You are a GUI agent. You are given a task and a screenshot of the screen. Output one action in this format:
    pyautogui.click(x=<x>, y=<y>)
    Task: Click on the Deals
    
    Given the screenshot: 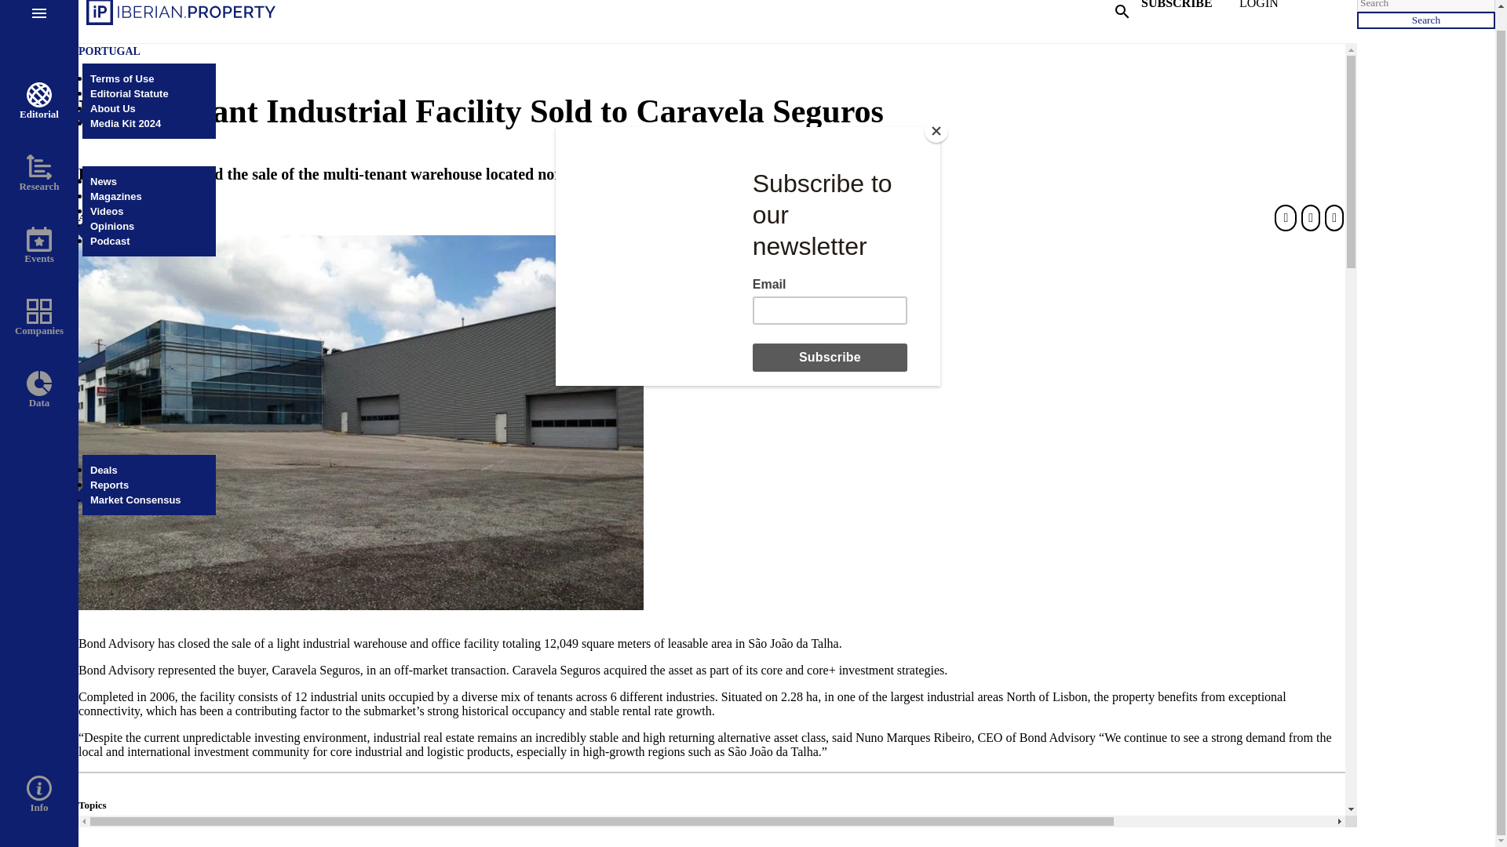 What is the action you would take?
    pyautogui.click(x=104, y=469)
    